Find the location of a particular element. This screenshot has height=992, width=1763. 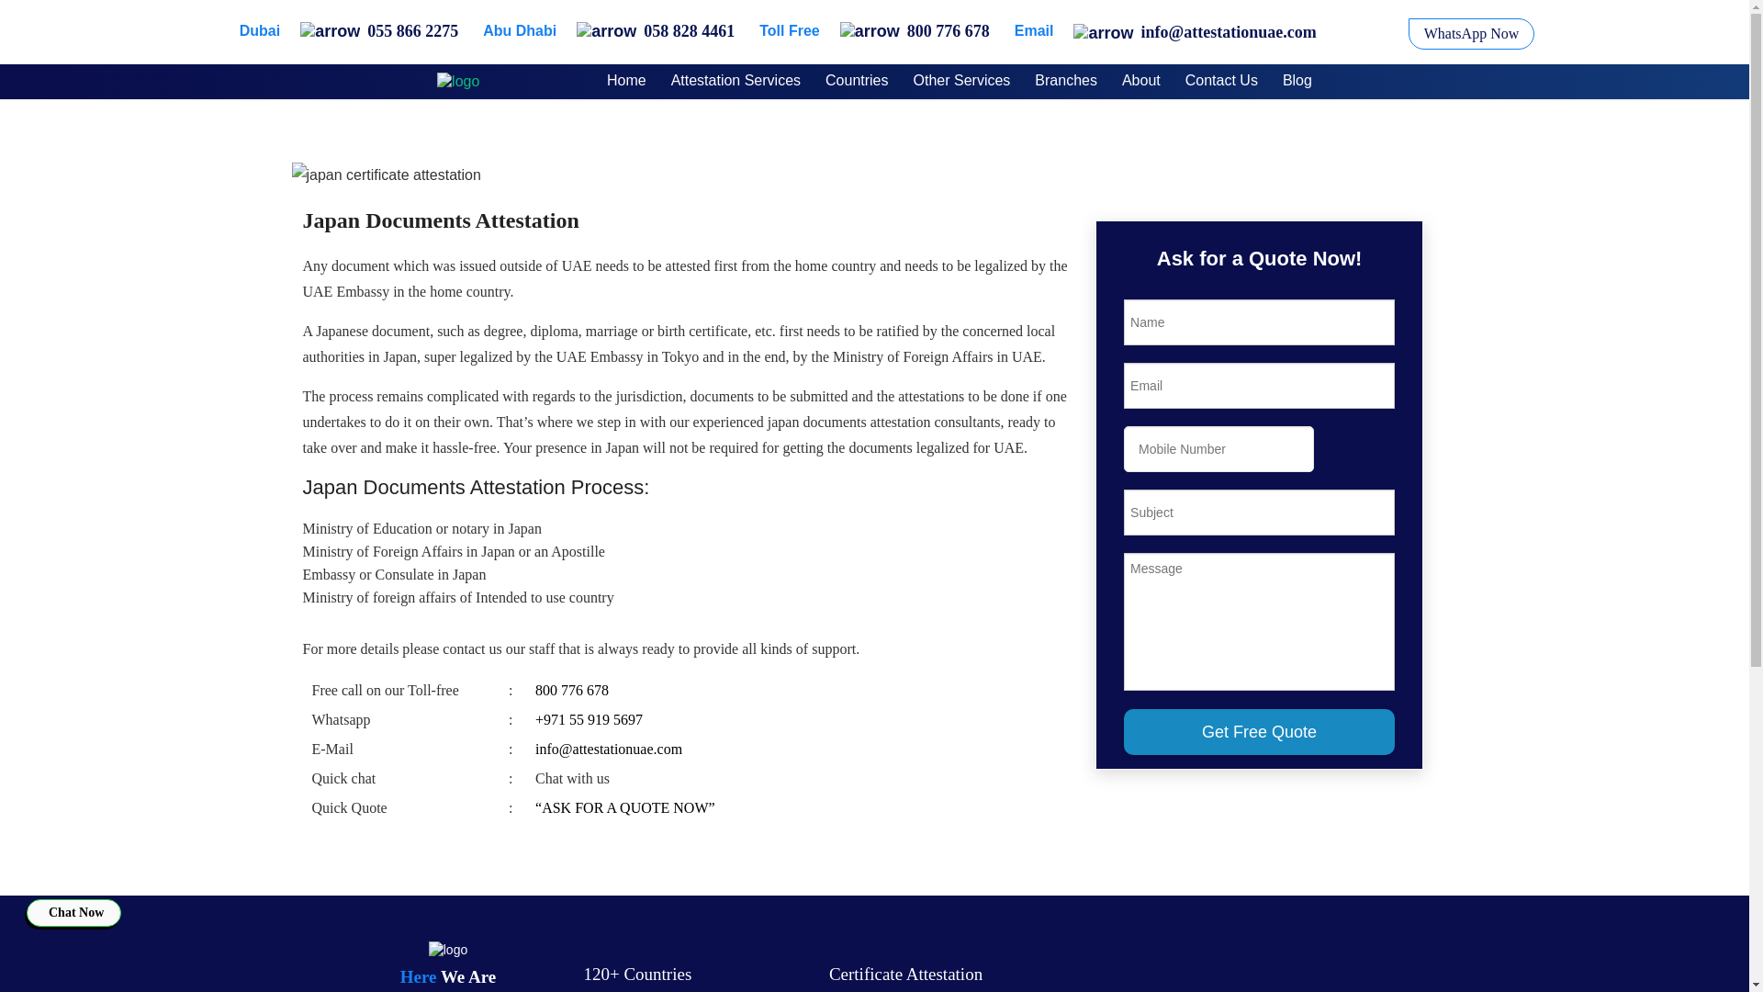

055 866 2275 is located at coordinates (378, 28).